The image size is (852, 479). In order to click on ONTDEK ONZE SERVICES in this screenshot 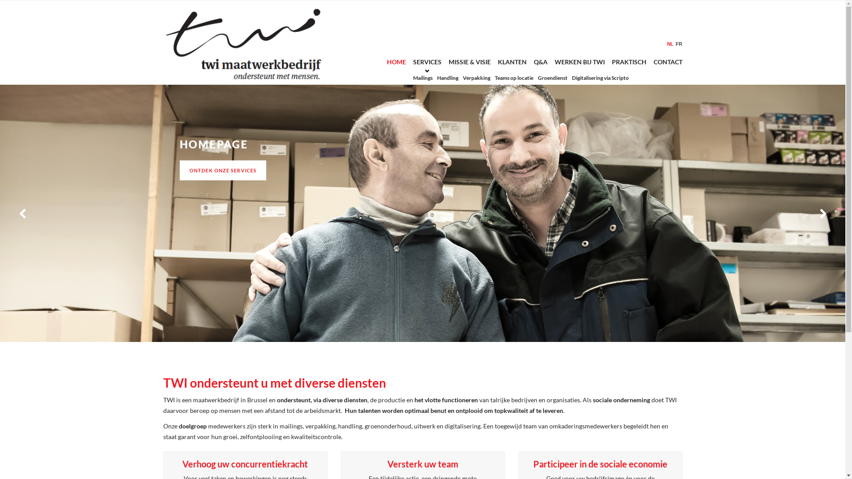, I will do `click(223, 170)`.